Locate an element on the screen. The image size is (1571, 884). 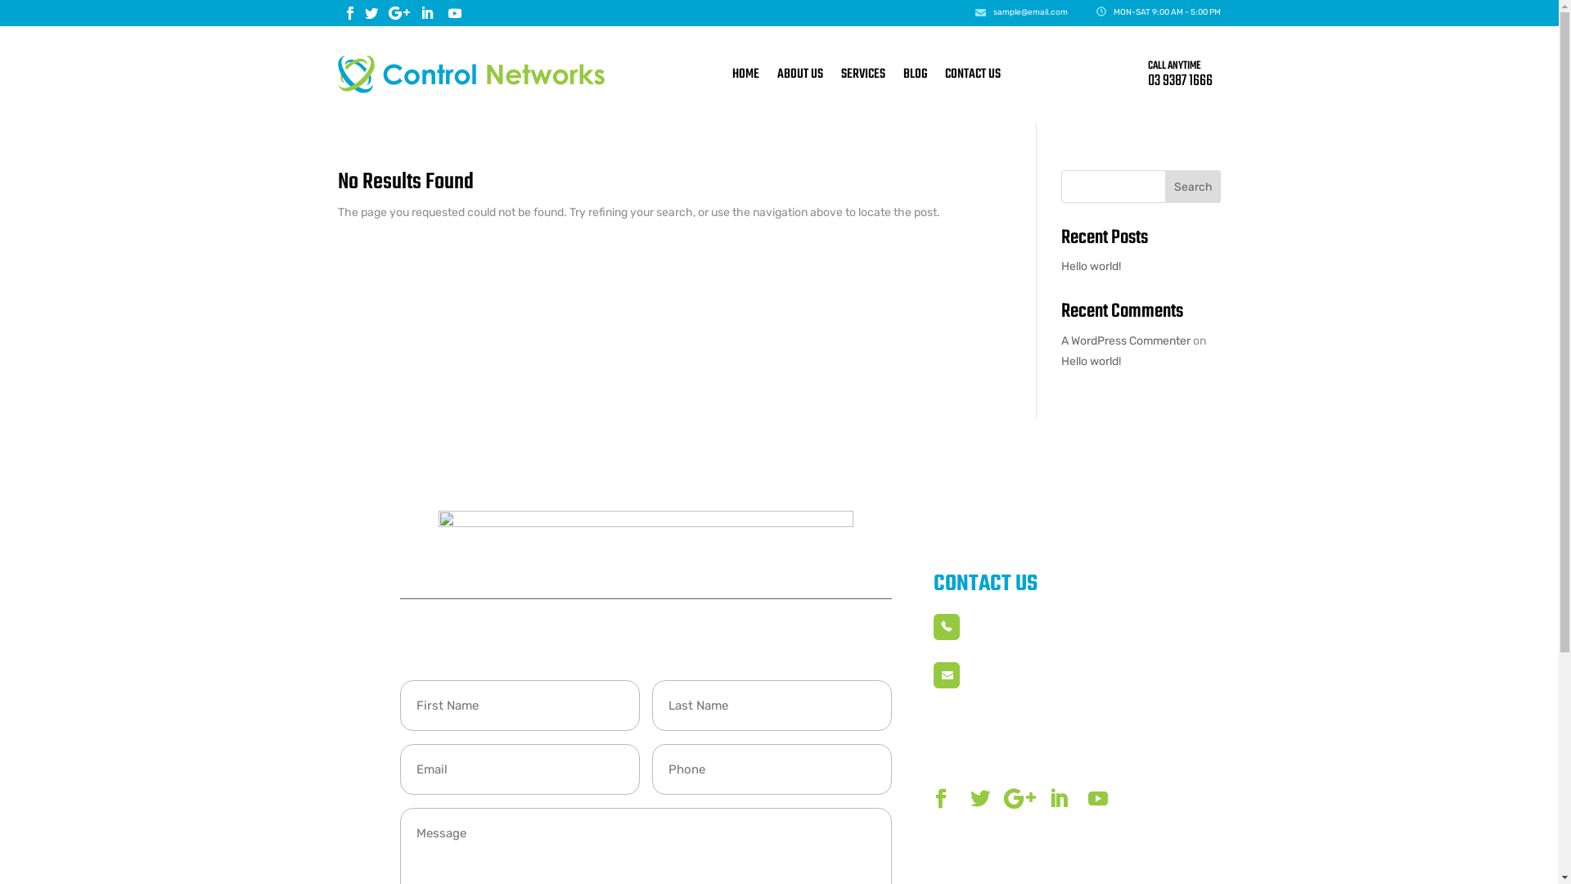
Search is located at coordinates (1193, 187).